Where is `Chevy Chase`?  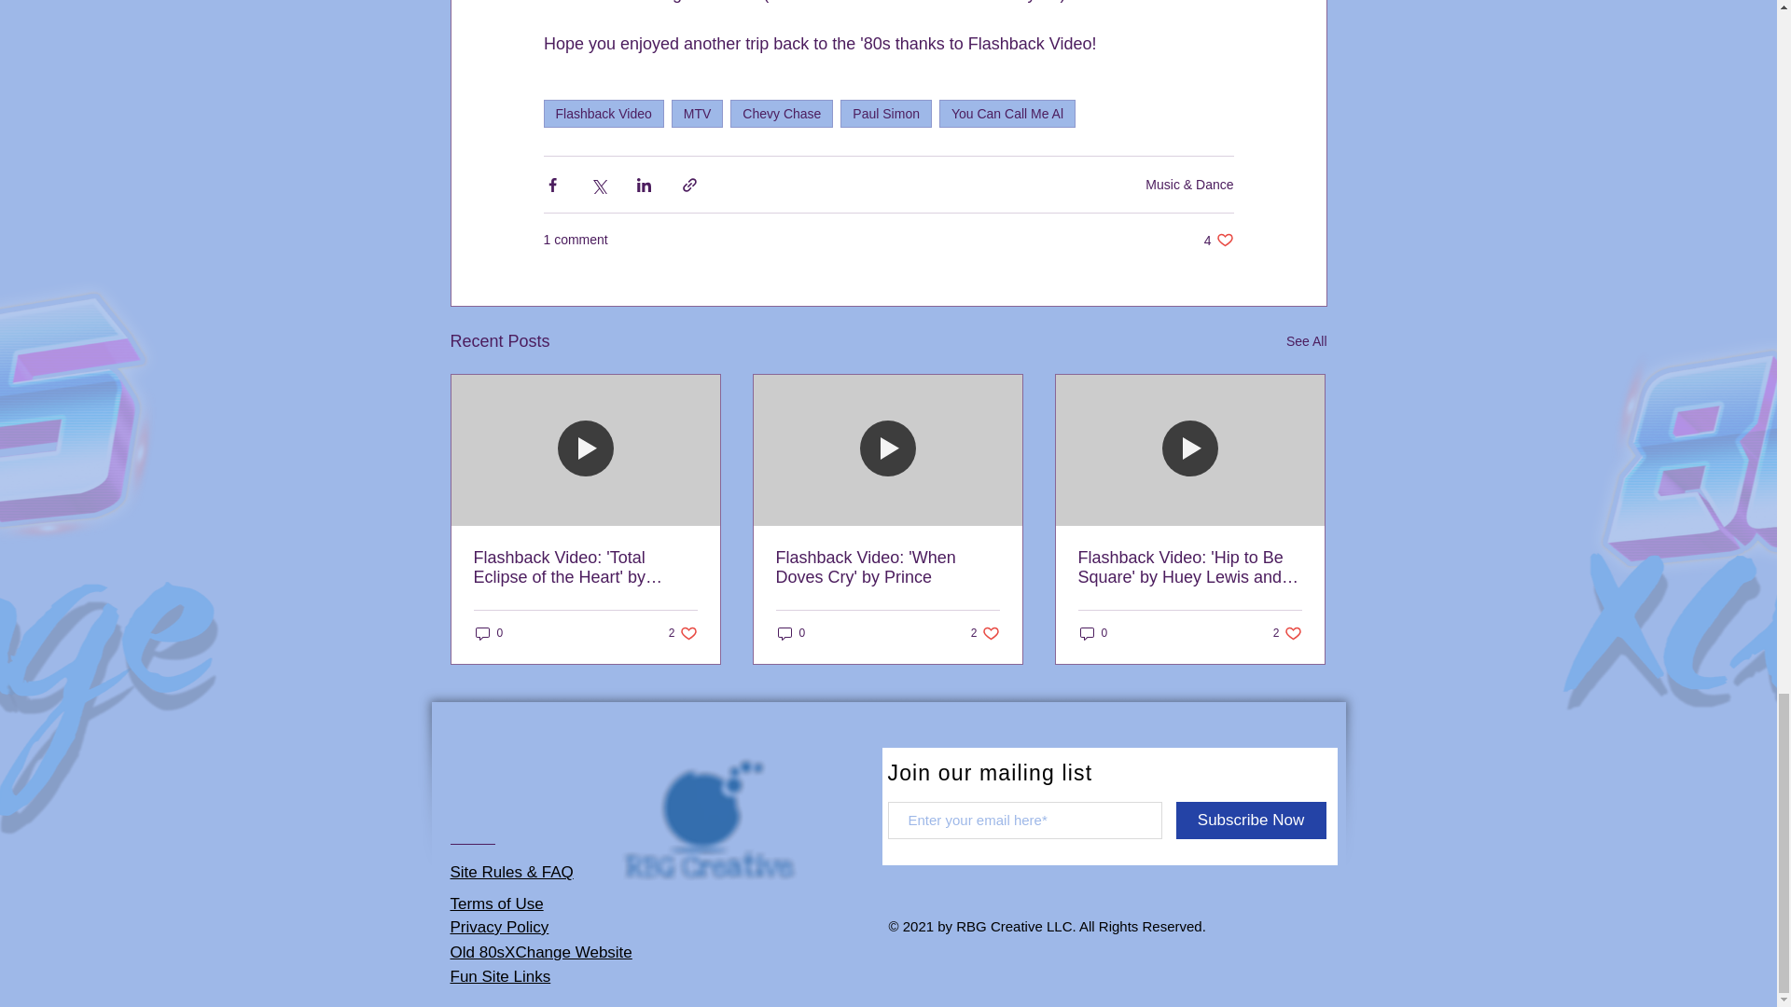 Chevy Chase is located at coordinates (885, 114).